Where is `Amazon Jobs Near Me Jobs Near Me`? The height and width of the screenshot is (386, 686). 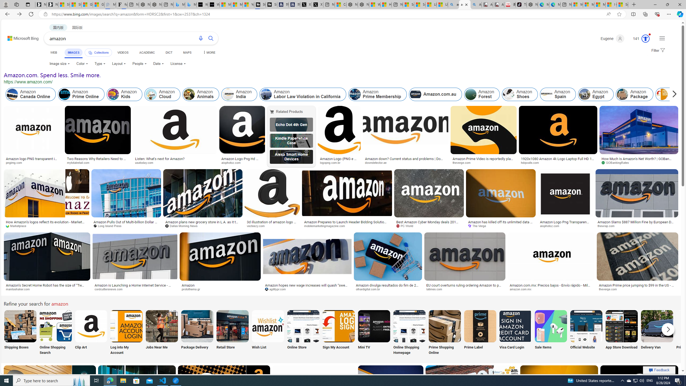
Amazon Jobs Near Me Jobs Near Me is located at coordinates (161, 333).